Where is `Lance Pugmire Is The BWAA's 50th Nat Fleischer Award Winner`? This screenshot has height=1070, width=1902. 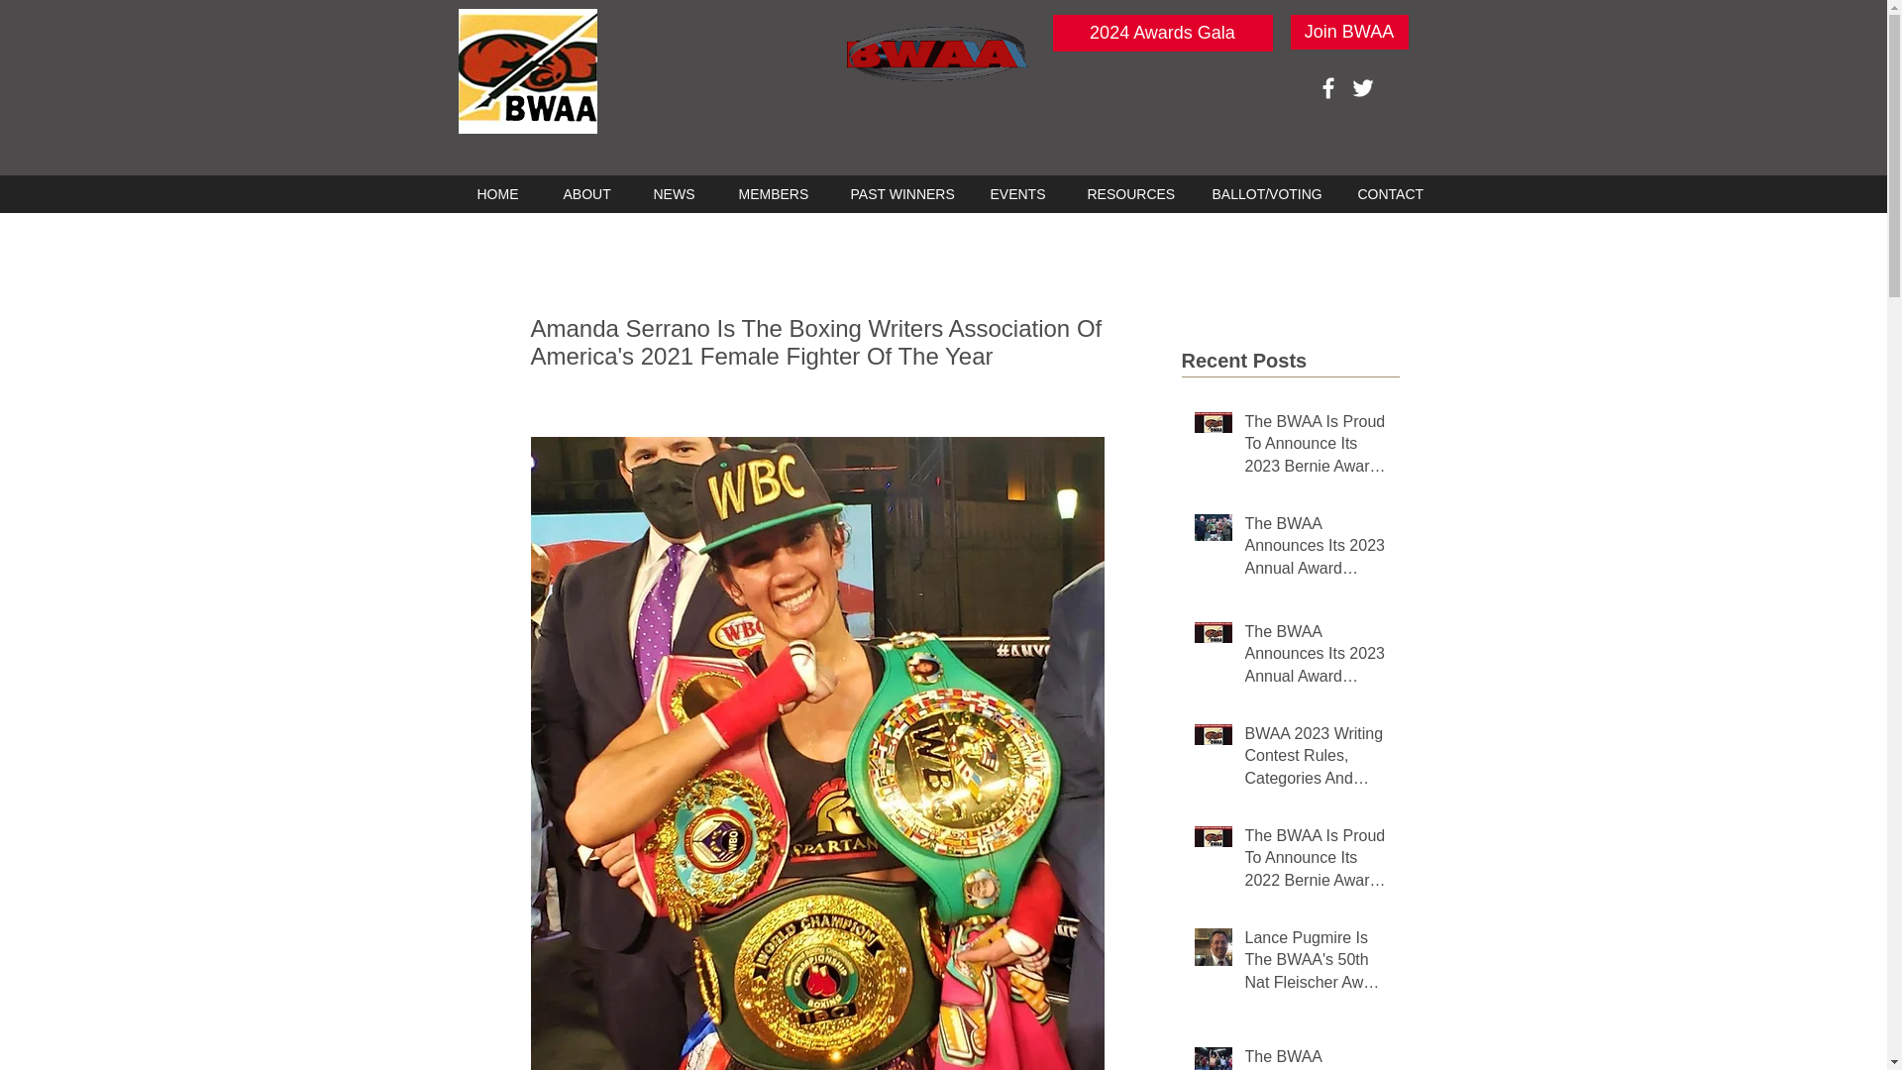 Lance Pugmire Is The BWAA's 50th Nat Fleischer Award Winner is located at coordinates (1315, 964).